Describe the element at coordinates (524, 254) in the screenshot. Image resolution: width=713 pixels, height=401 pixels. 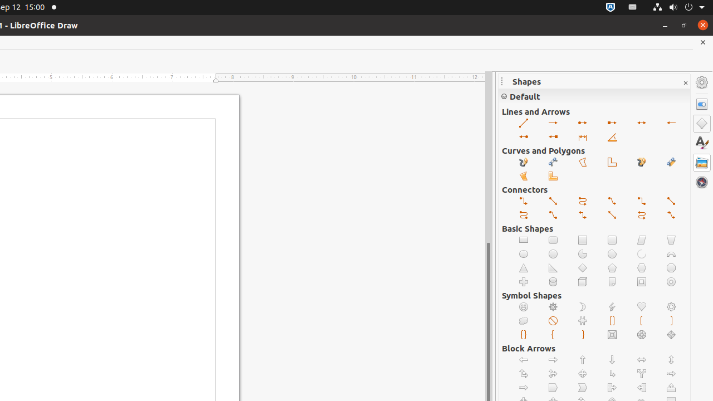
I see `Ellipse` at that location.